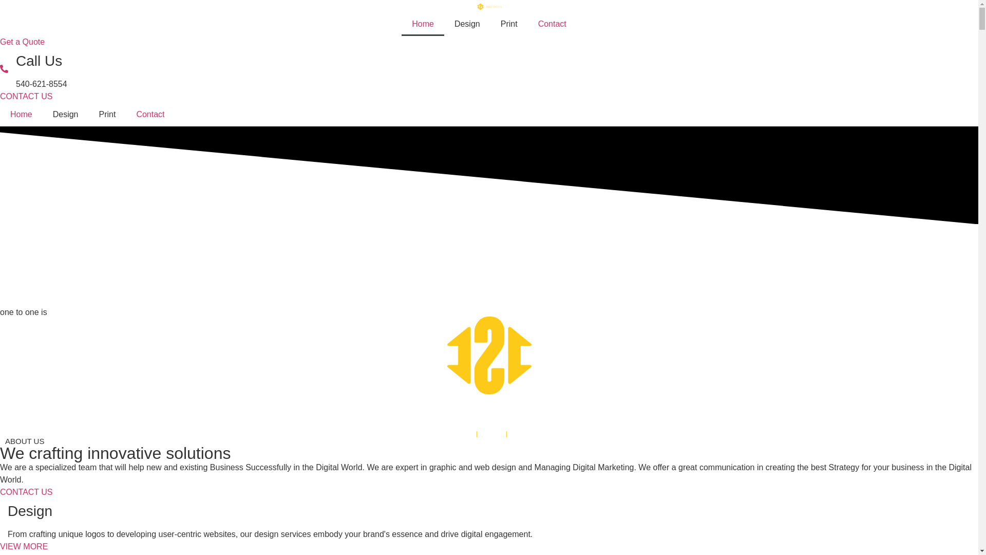 Image resolution: width=986 pixels, height=555 pixels. Describe the element at coordinates (107, 115) in the screenshot. I see `Print` at that location.